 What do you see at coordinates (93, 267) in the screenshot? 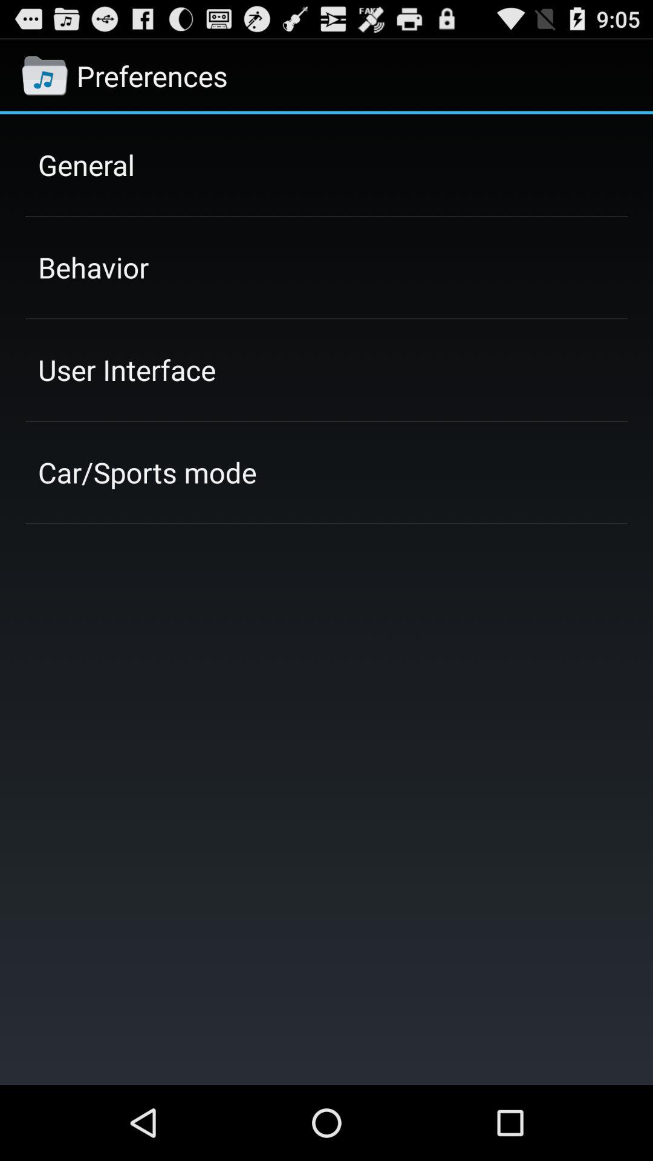
I see `open app above the user interface icon` at bounding box center [93, 267].